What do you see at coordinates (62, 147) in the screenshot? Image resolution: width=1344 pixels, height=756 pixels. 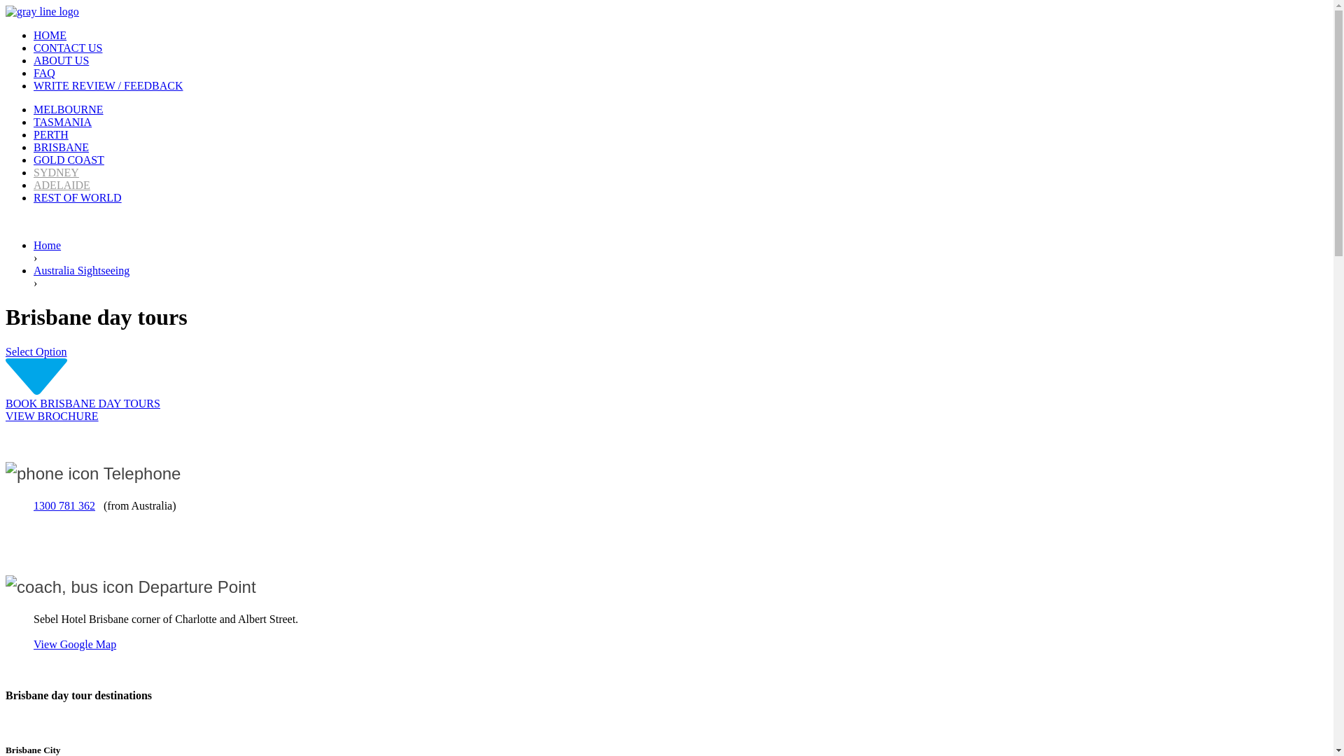 I see `BRISBANE` at bounding box center [62, 147].